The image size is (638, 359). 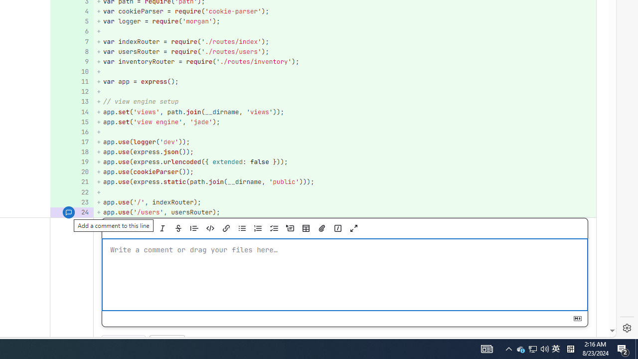 I want to click on + app.use('/users', usersRouter); , so click(x=345, y=212).